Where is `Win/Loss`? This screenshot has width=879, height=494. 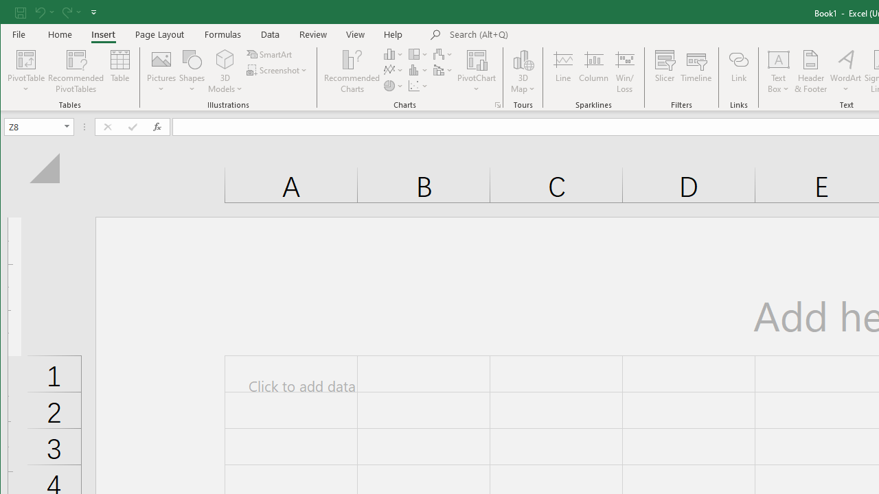 Win/Loss is located at coordinates (625, 71).